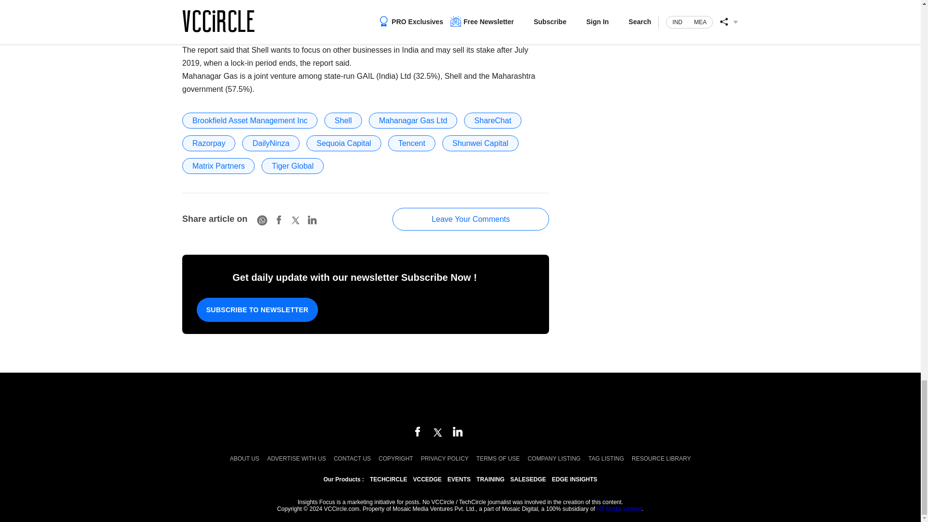 The width and height of the screenshot is (928, 522). Describe the element at coordinates (411, 143) in the screenshot. I see `Tencent` at that location.